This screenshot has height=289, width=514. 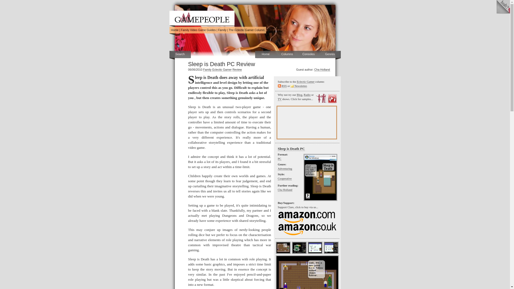 What do you see at coordinates (180, 55) in the screenshot?
I see `Search` at bounding box center [180, 55].